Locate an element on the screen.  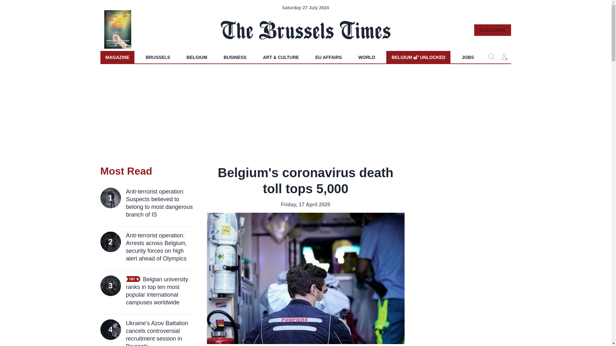
BUSINESS is located at coordinates (235, 57).